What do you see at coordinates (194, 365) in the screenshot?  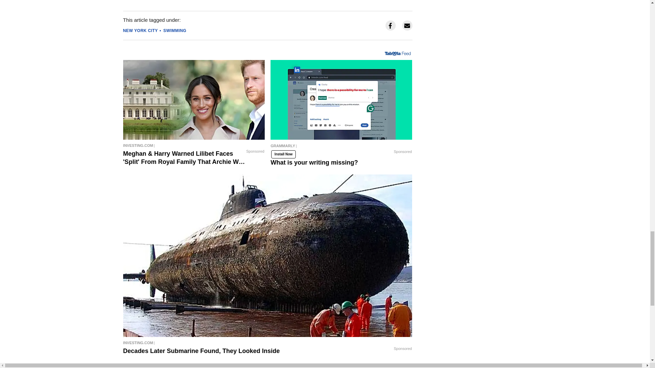 I see `Play War Thunder now for free` at bounding box center [194, 365].